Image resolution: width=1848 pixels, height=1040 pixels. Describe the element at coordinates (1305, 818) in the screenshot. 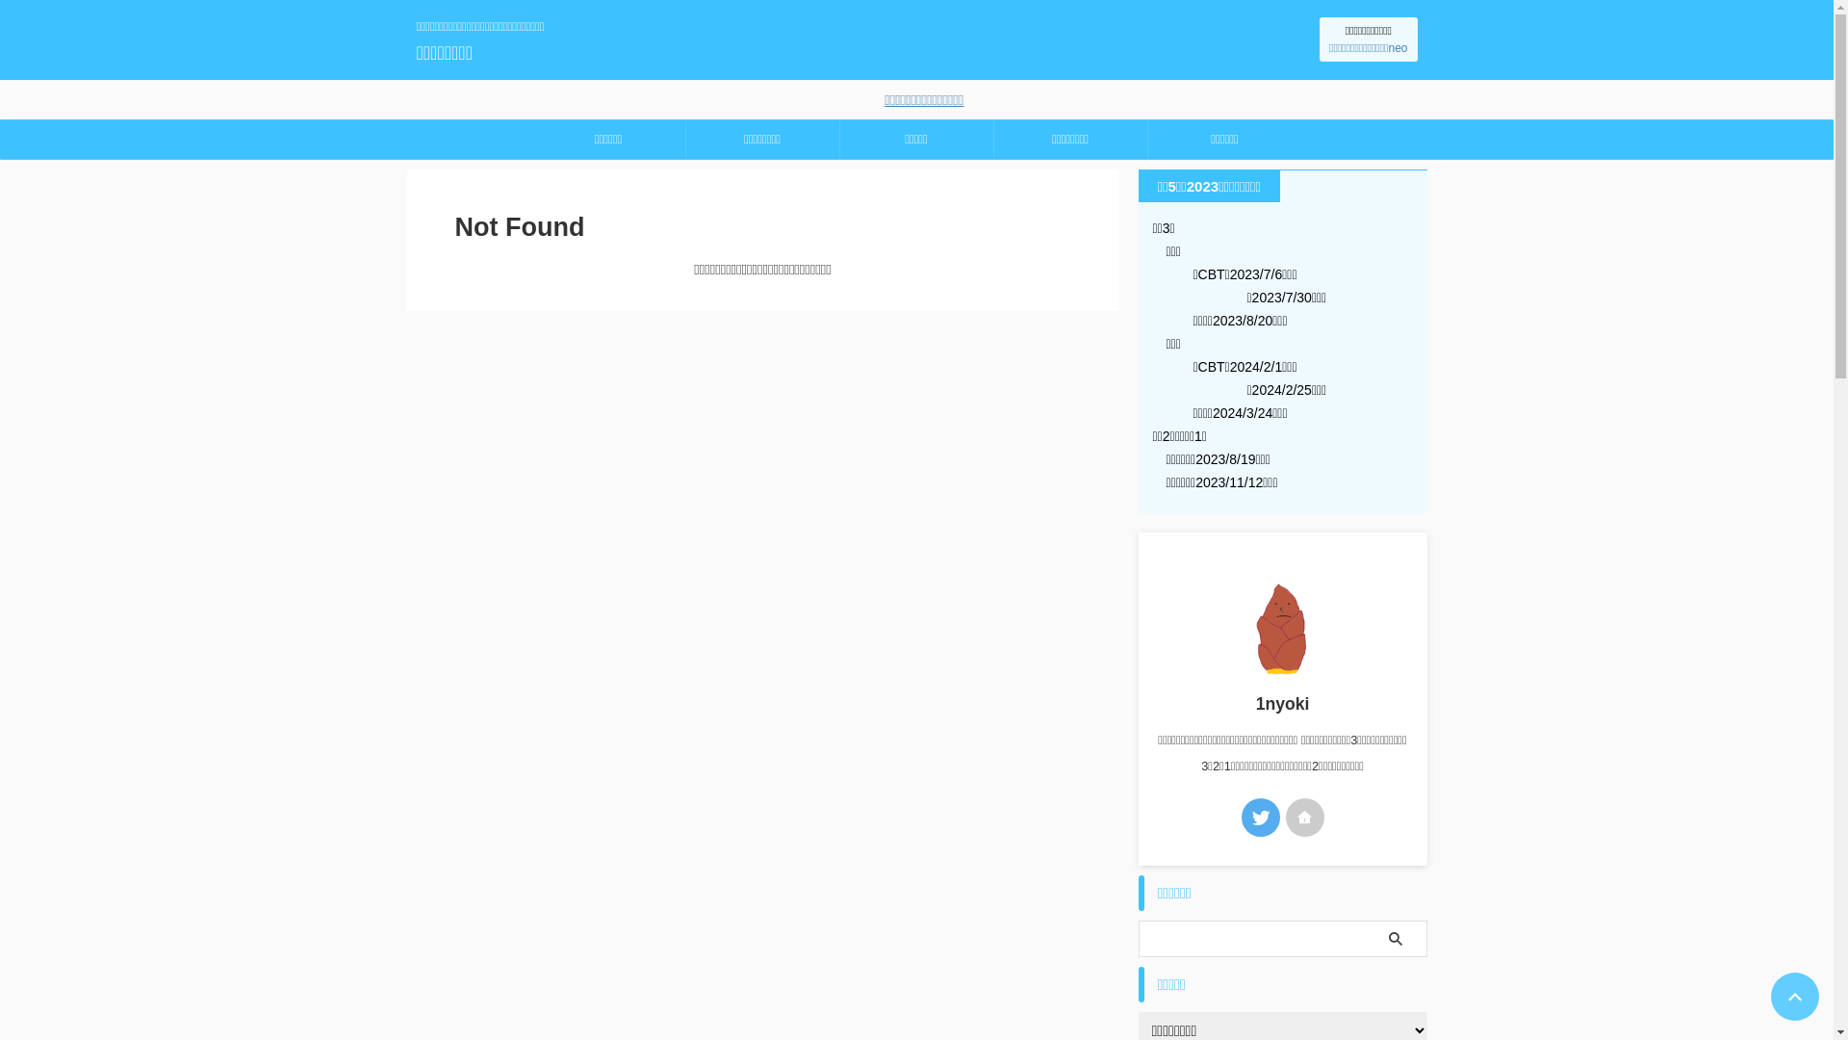

I see `home` at that location.